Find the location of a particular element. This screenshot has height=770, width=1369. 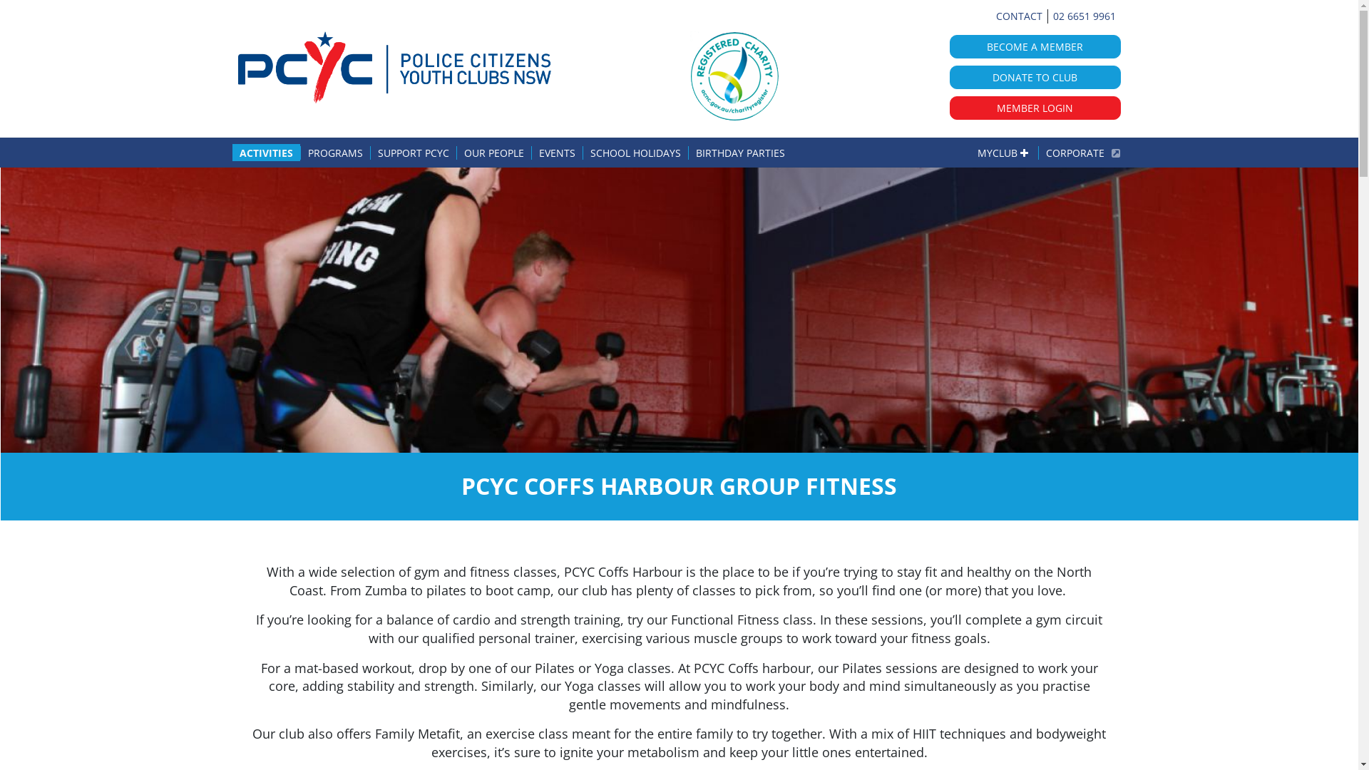

BIRTHDAY PARTIES is located at coordinates (740, 153).